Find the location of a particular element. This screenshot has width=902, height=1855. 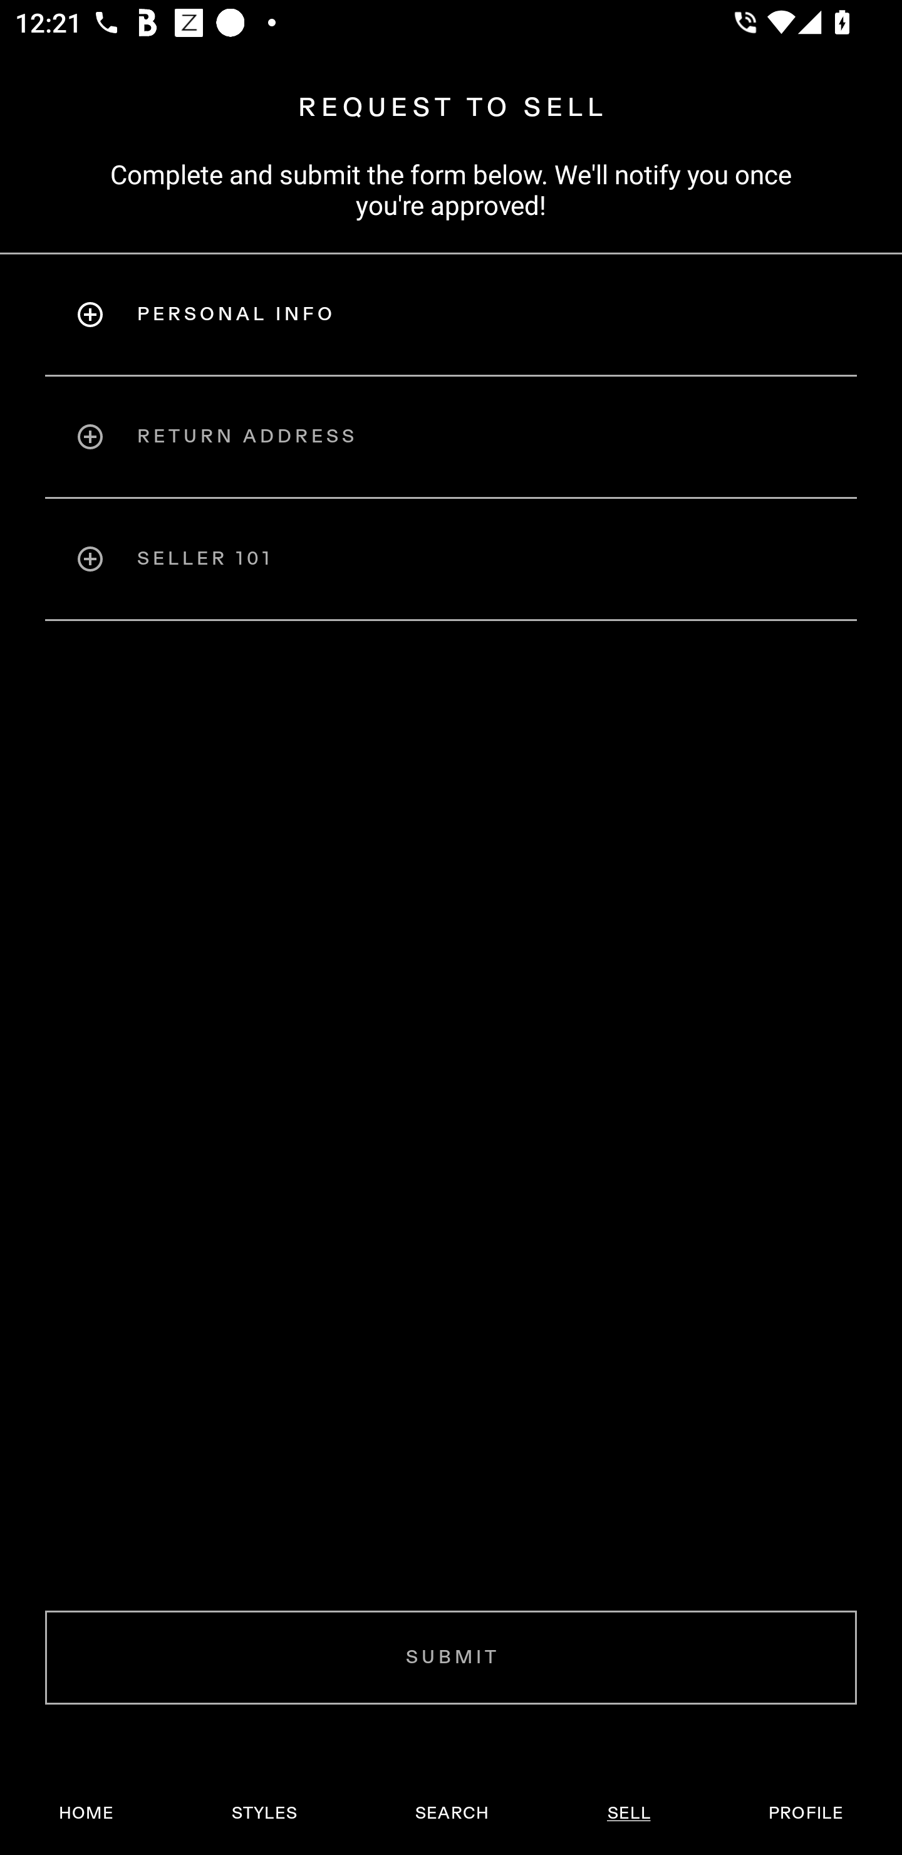

SUBMIT is located at coordinates (451, 1657).